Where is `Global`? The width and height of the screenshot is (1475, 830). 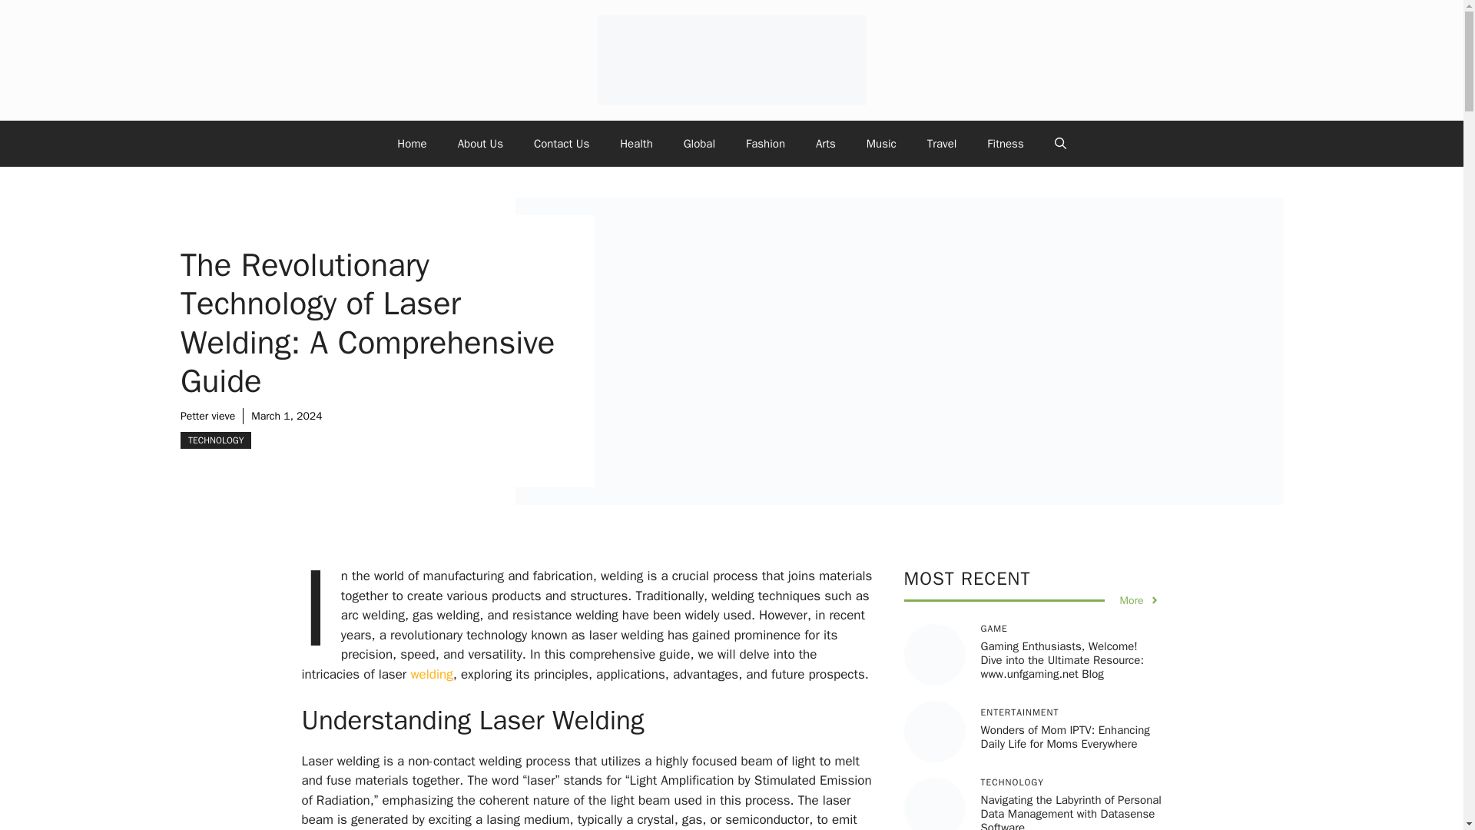
Global is located at coordinates (699, 143).